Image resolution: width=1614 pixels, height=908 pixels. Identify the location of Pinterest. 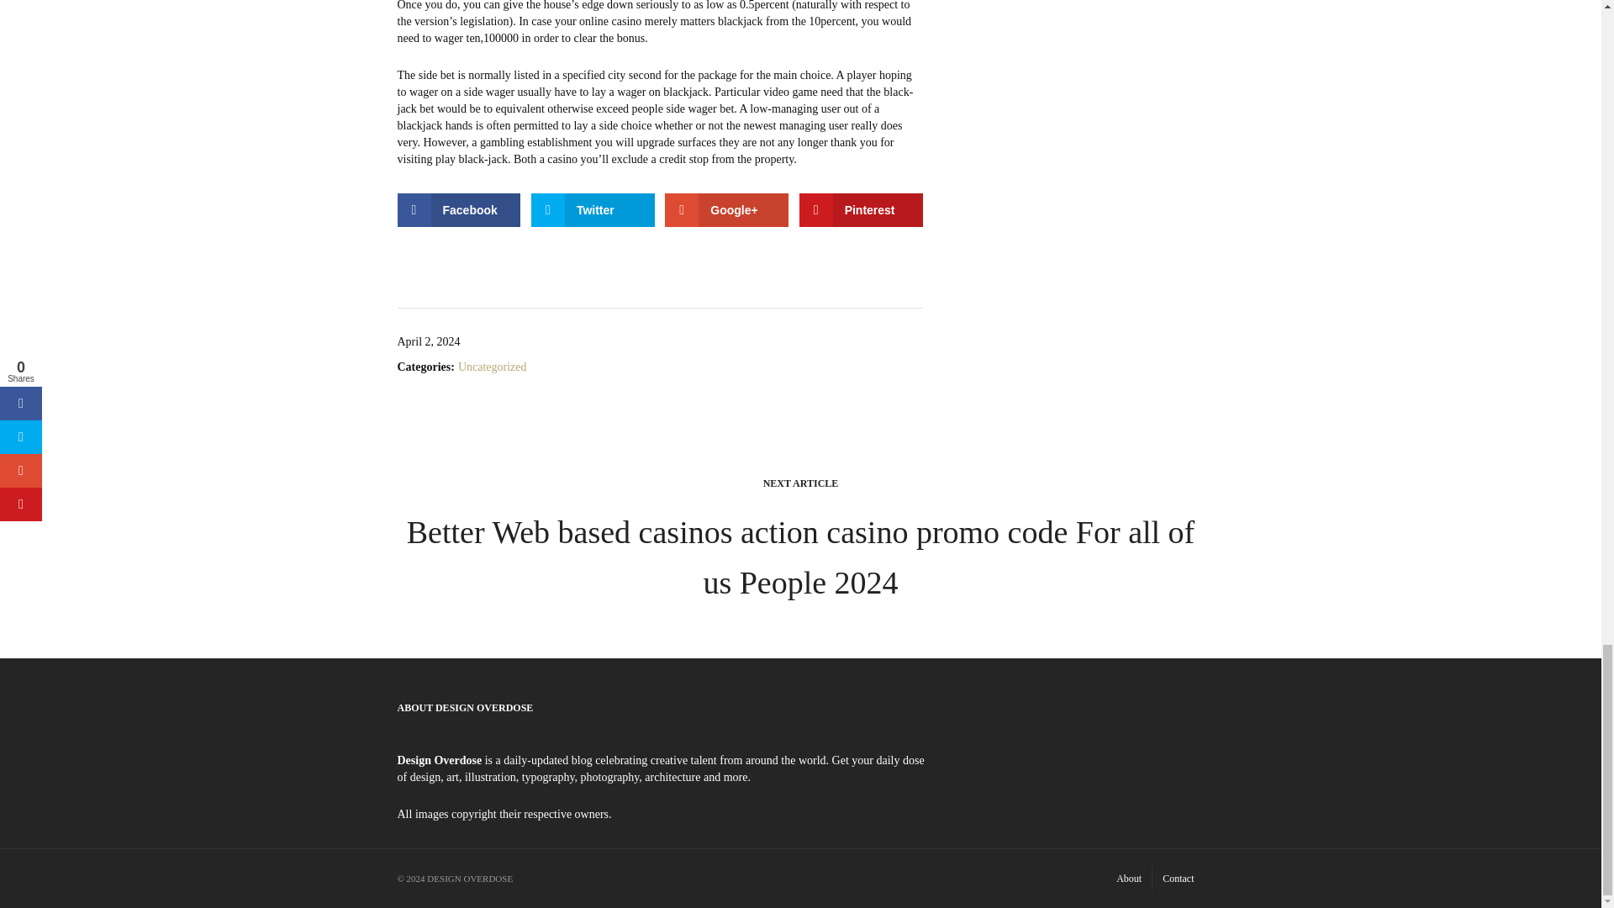
(861, 210).